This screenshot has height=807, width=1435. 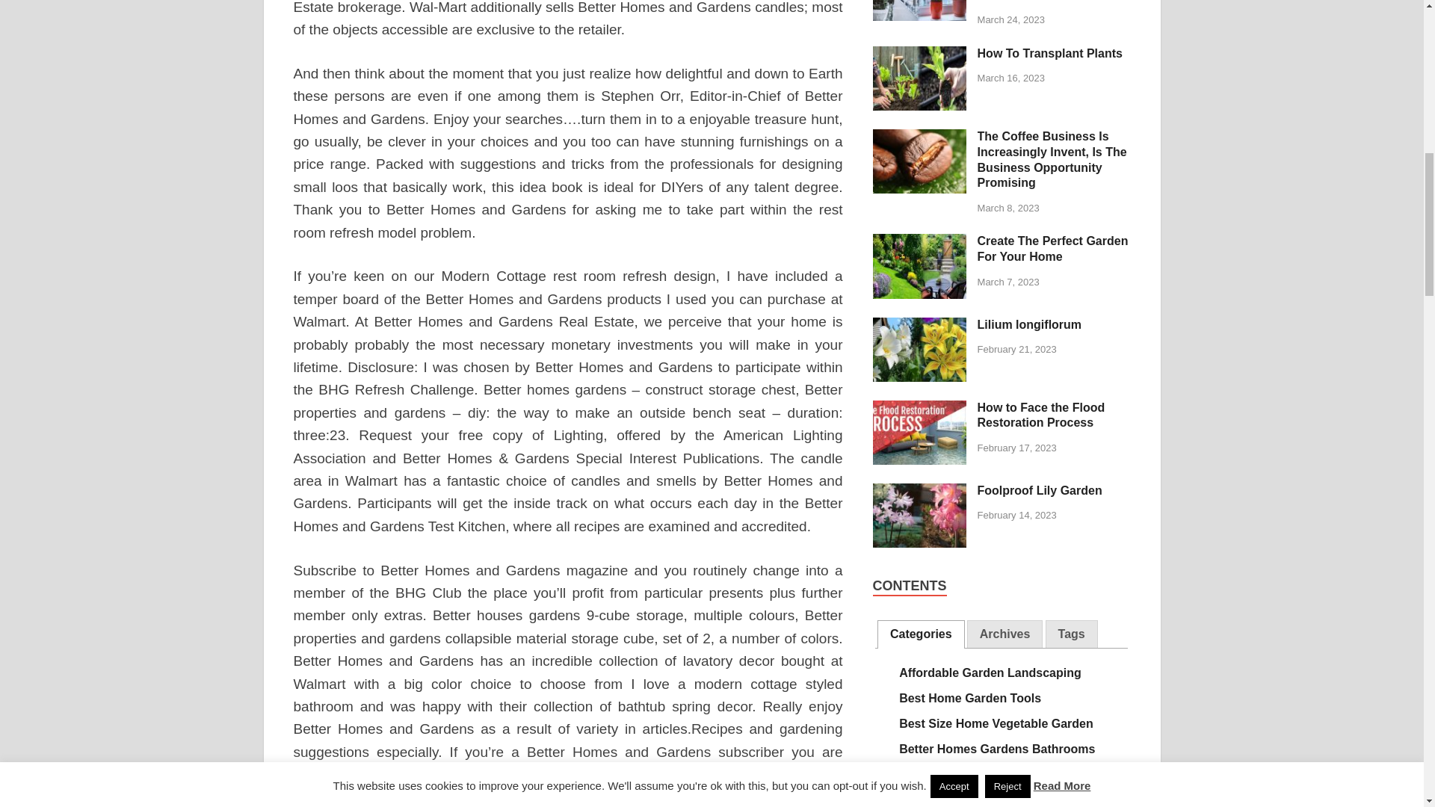 I want to click on Foolproof Lily Garden, so click(x=919, y=492).